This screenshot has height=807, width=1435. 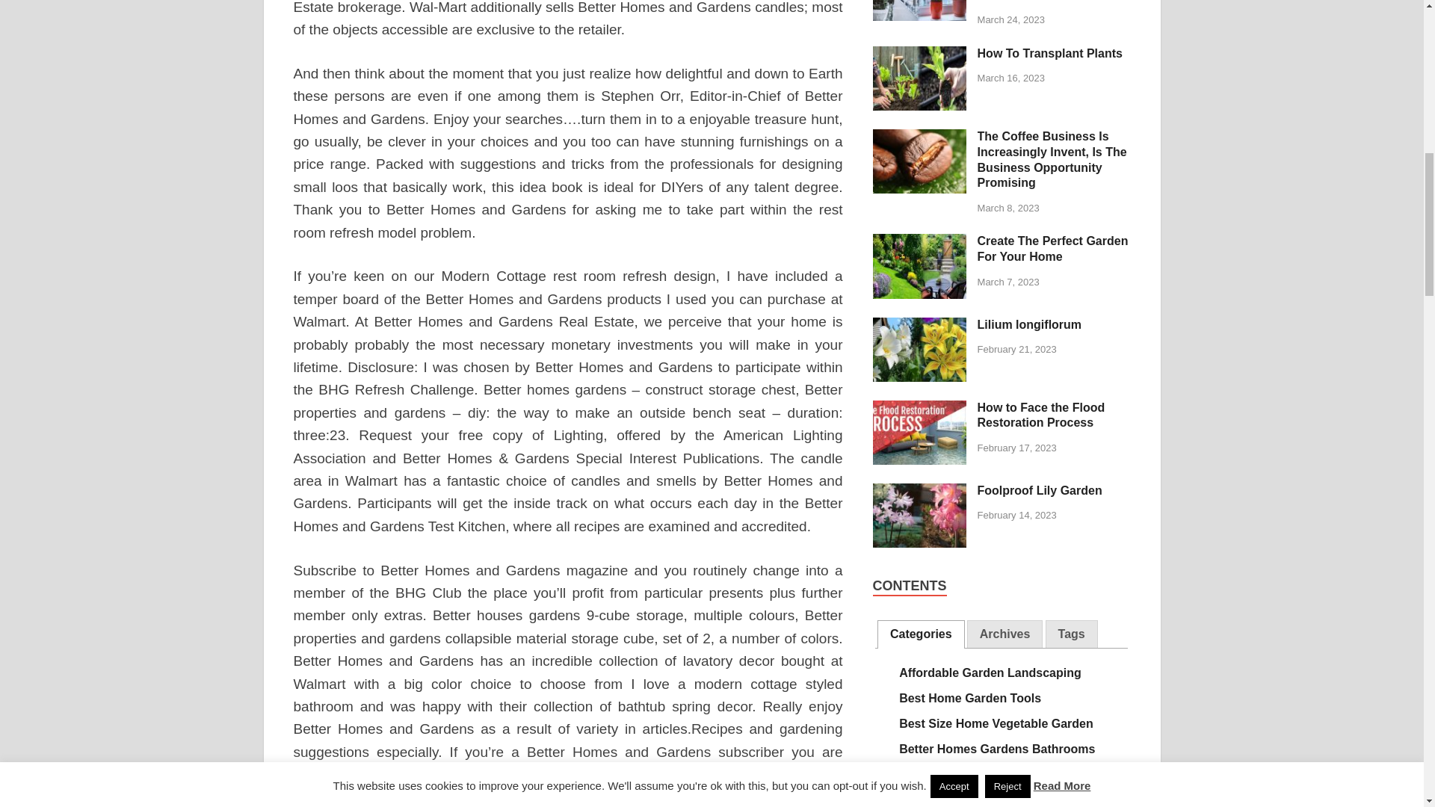 I want to click on Foolproof Lily Garden, so click(x=919, y=492).